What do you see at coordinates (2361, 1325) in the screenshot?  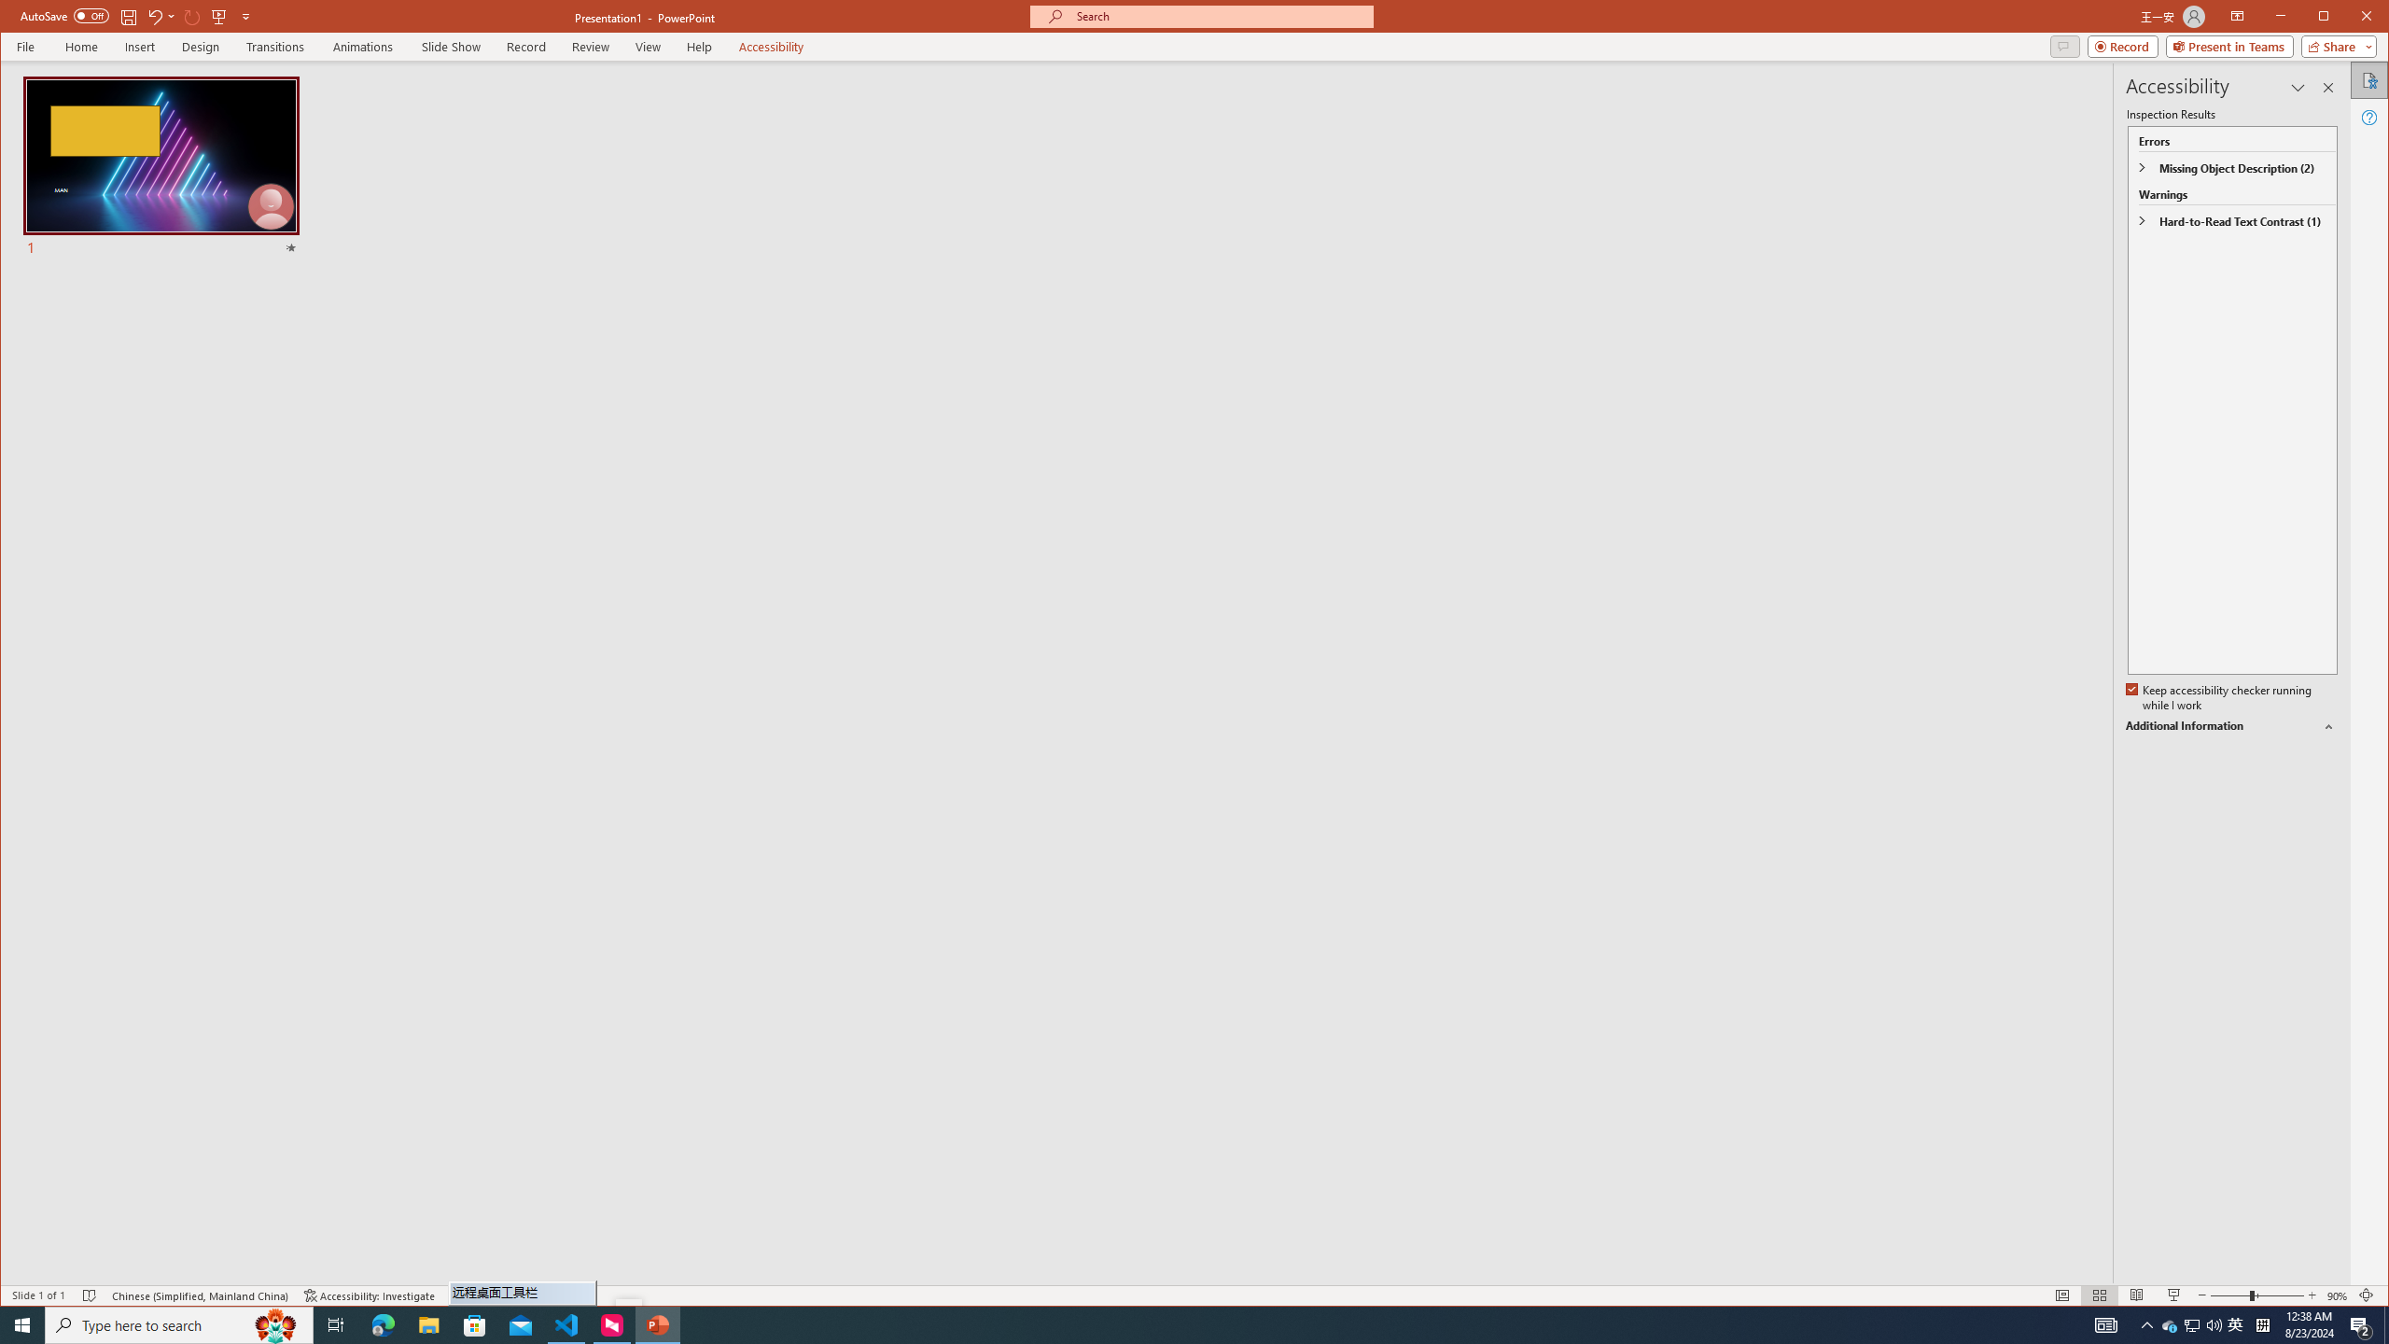 I see `Zoom` at bounding box center [2361, 1325].